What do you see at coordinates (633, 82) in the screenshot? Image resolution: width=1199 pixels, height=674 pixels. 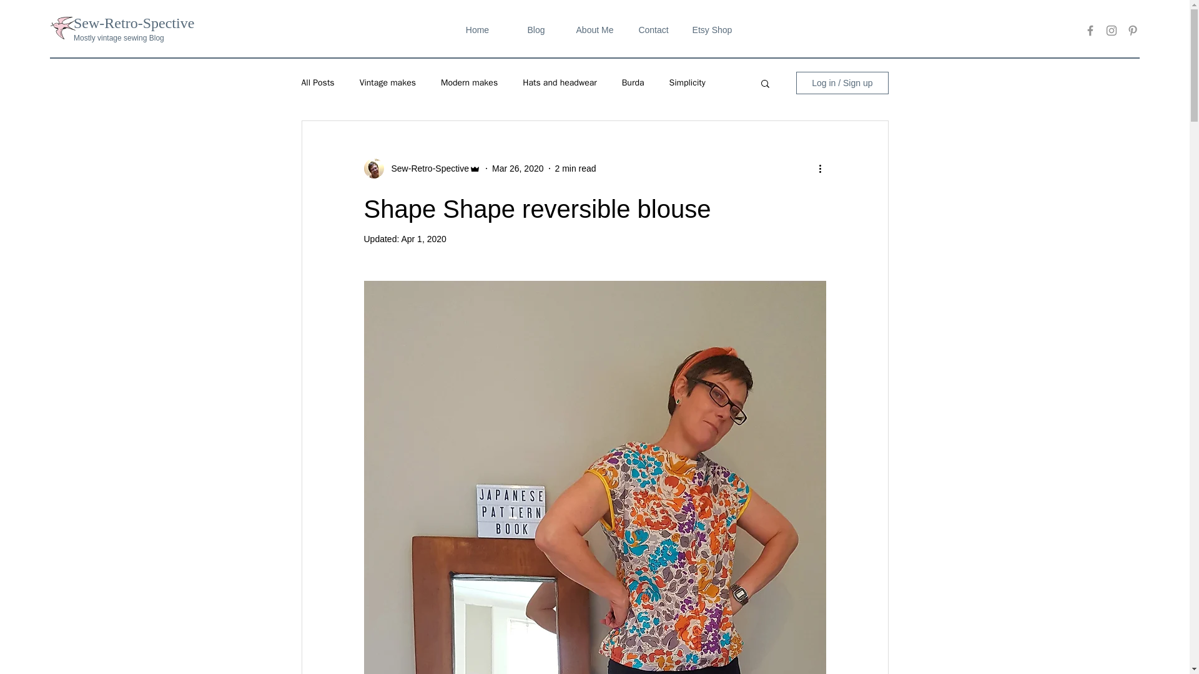 I see `Burda` at bounding box center [633, 82].